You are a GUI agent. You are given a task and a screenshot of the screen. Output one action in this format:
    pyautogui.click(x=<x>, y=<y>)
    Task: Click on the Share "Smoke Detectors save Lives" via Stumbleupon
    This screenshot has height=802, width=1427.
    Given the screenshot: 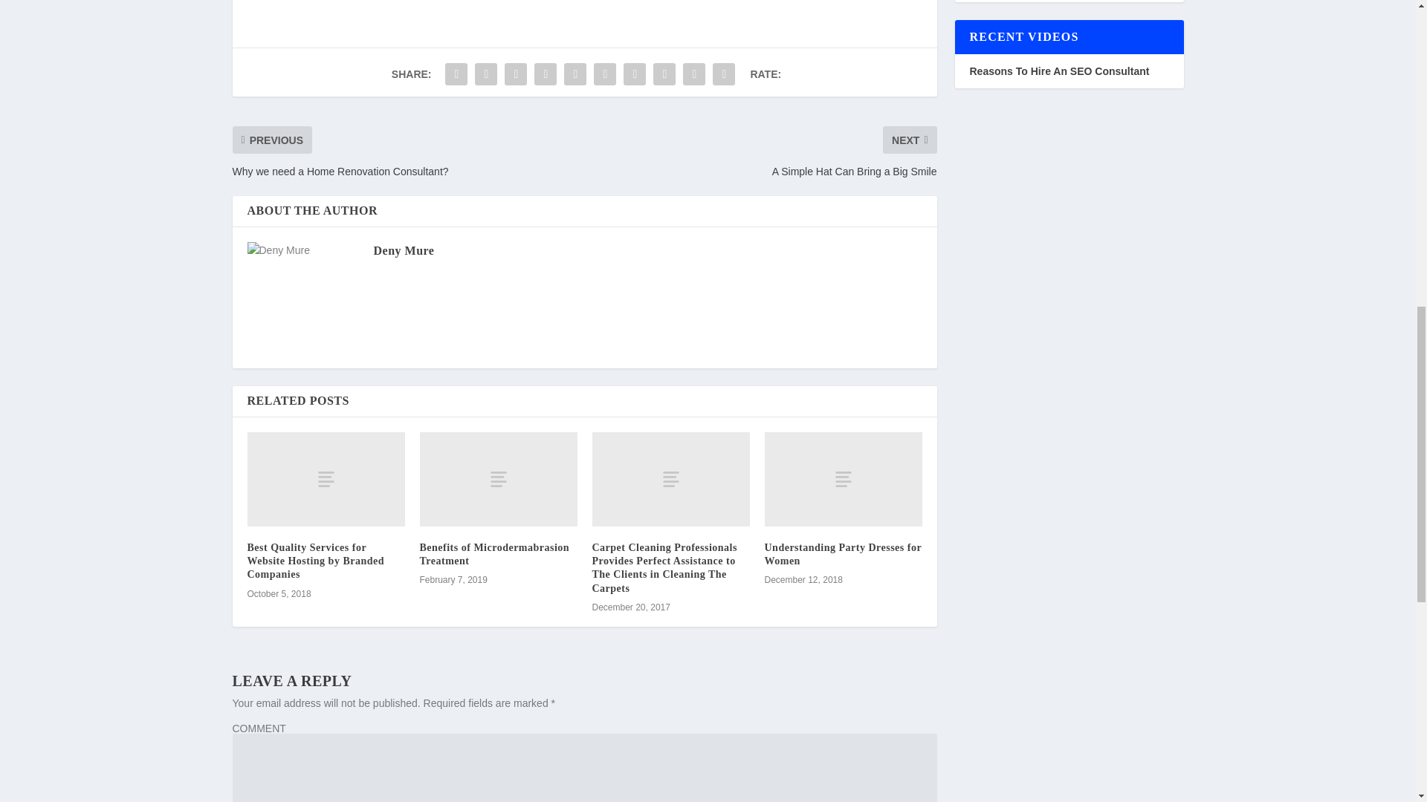 What is the action you would take?
    pyautogui.click(x=664, y=74)
    